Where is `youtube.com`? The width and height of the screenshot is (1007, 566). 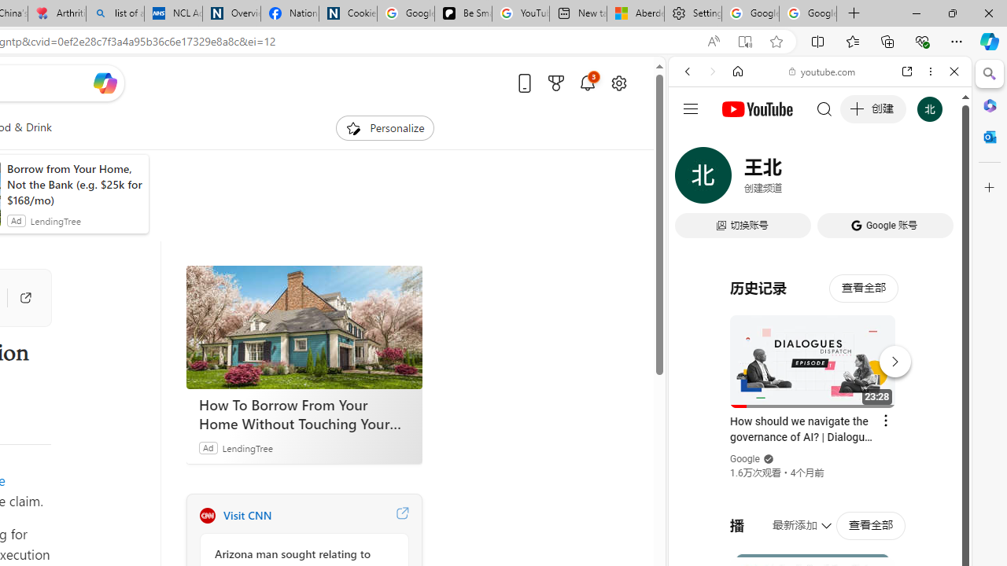 youtube.com is located at coordinates (823, 71).